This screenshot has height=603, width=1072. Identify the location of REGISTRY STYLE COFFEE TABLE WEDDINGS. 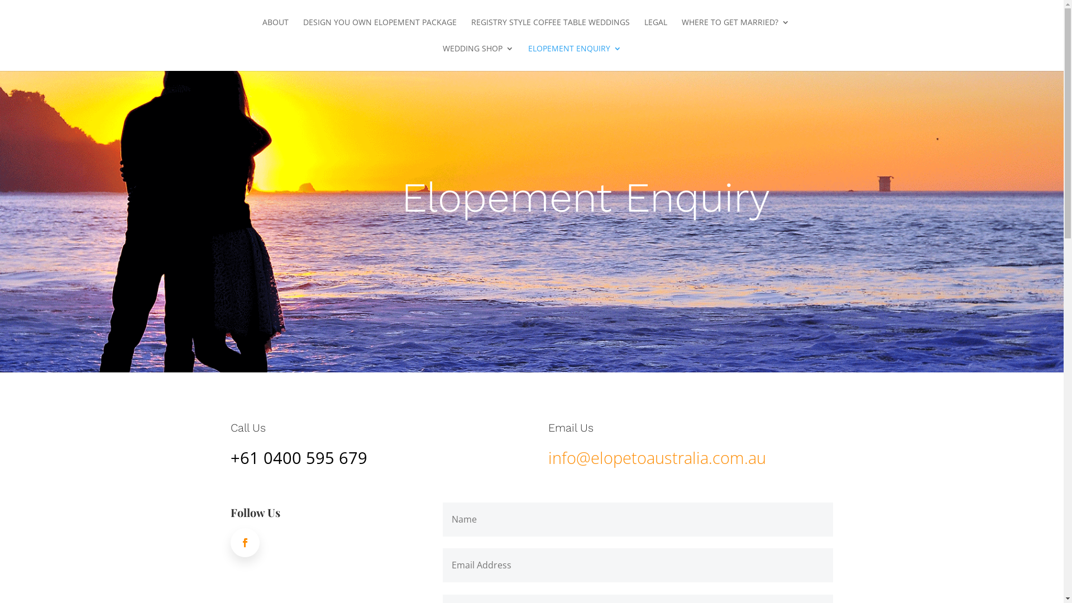
(551, 31).